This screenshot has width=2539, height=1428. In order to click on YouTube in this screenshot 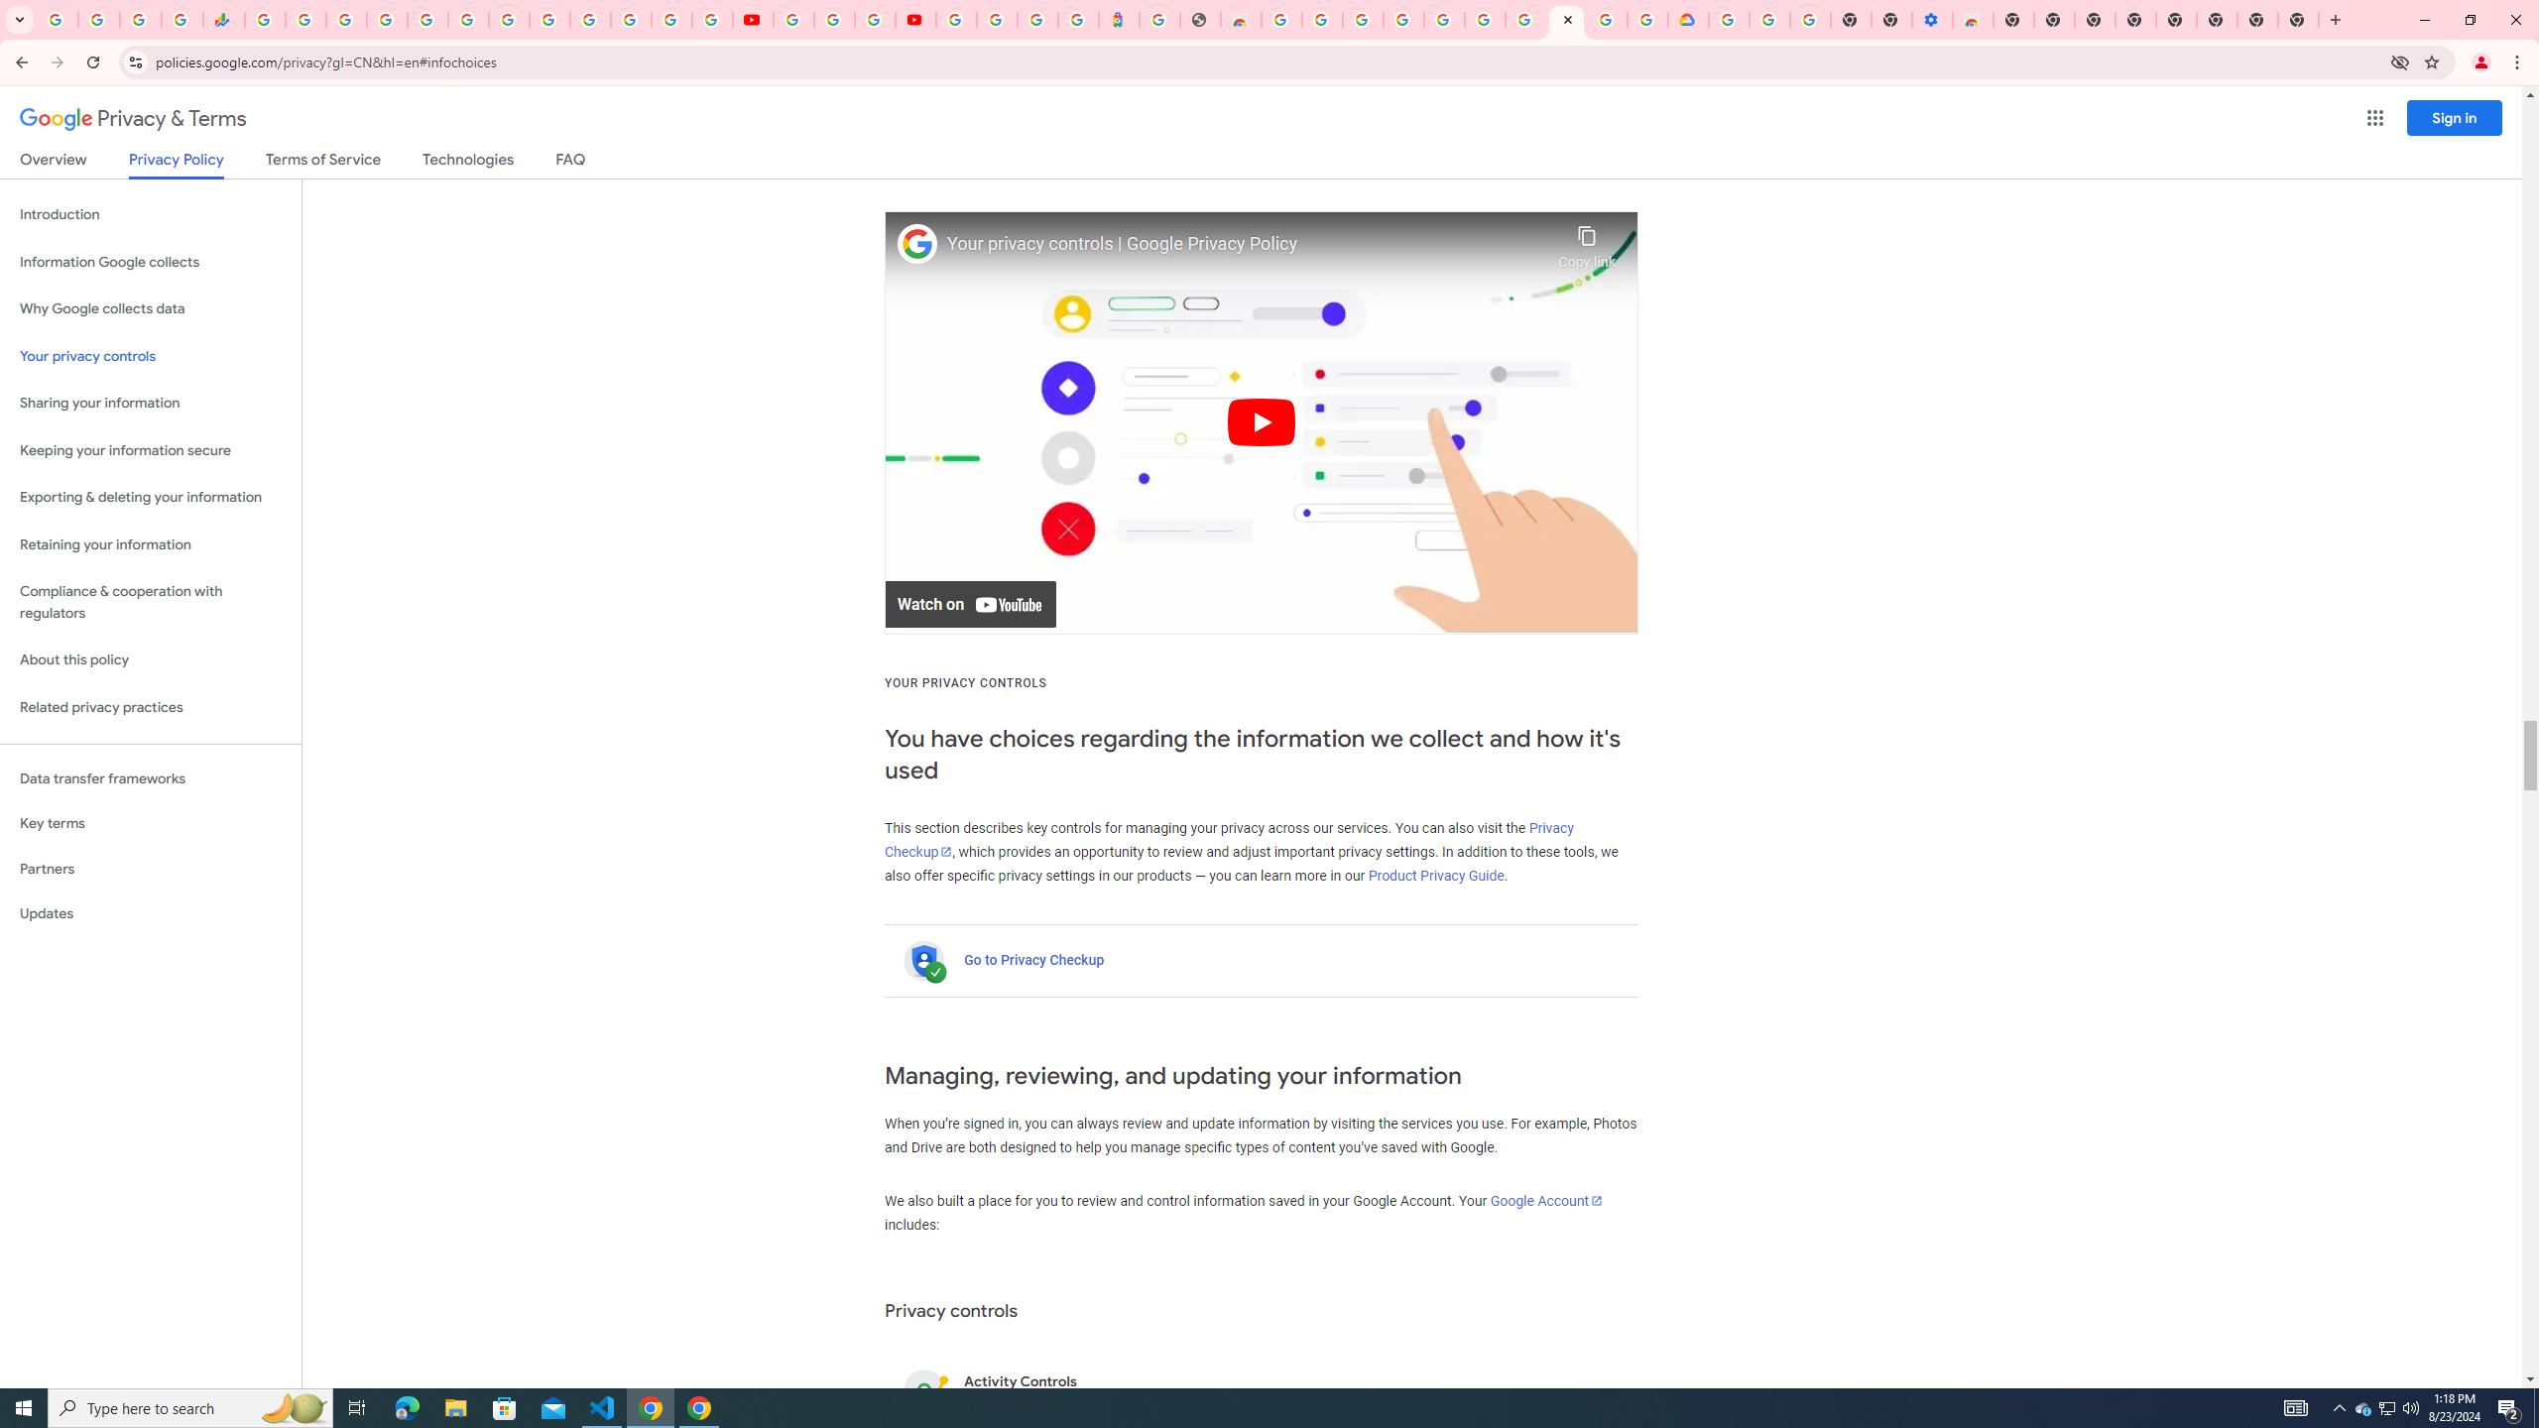, I will do `click(793, 20)`.